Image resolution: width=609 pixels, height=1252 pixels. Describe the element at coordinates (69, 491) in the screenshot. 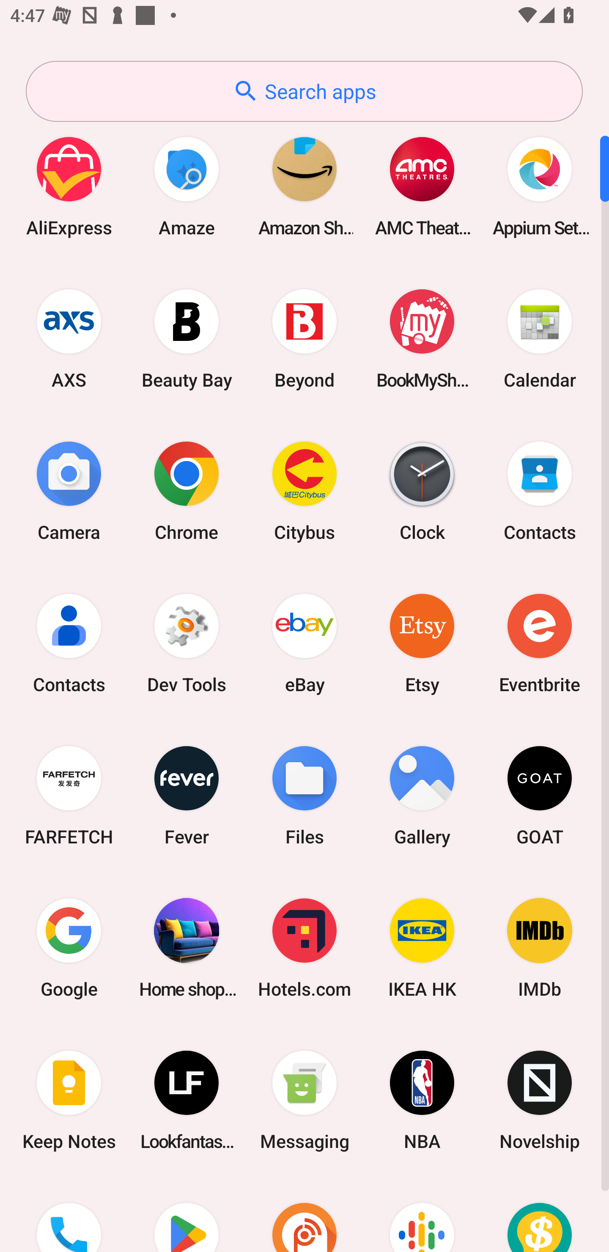

I see `Camera` at that location.